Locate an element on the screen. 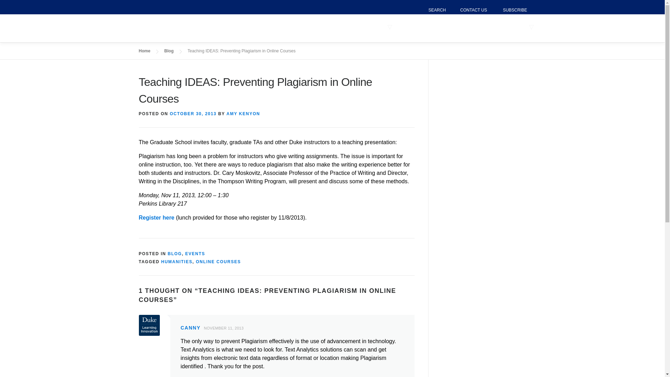  ABOUT US is located at coordinates (510, 27).